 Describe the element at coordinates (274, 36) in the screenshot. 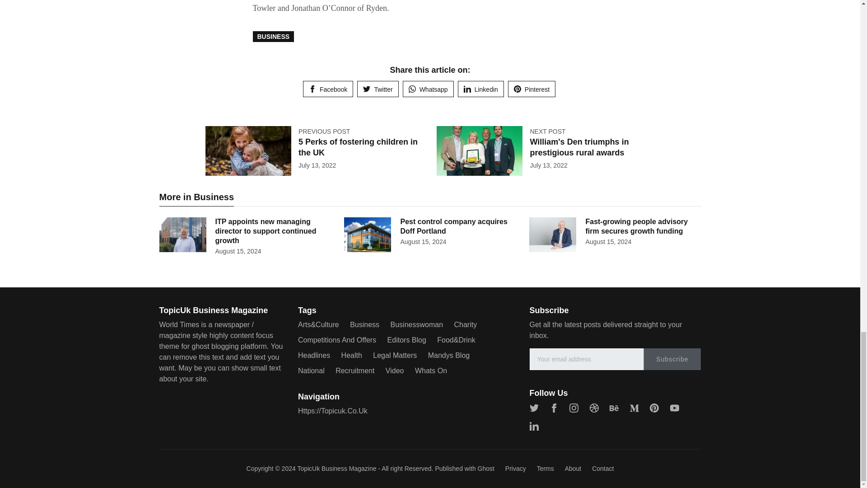

I see `BUSINESS` at that location.